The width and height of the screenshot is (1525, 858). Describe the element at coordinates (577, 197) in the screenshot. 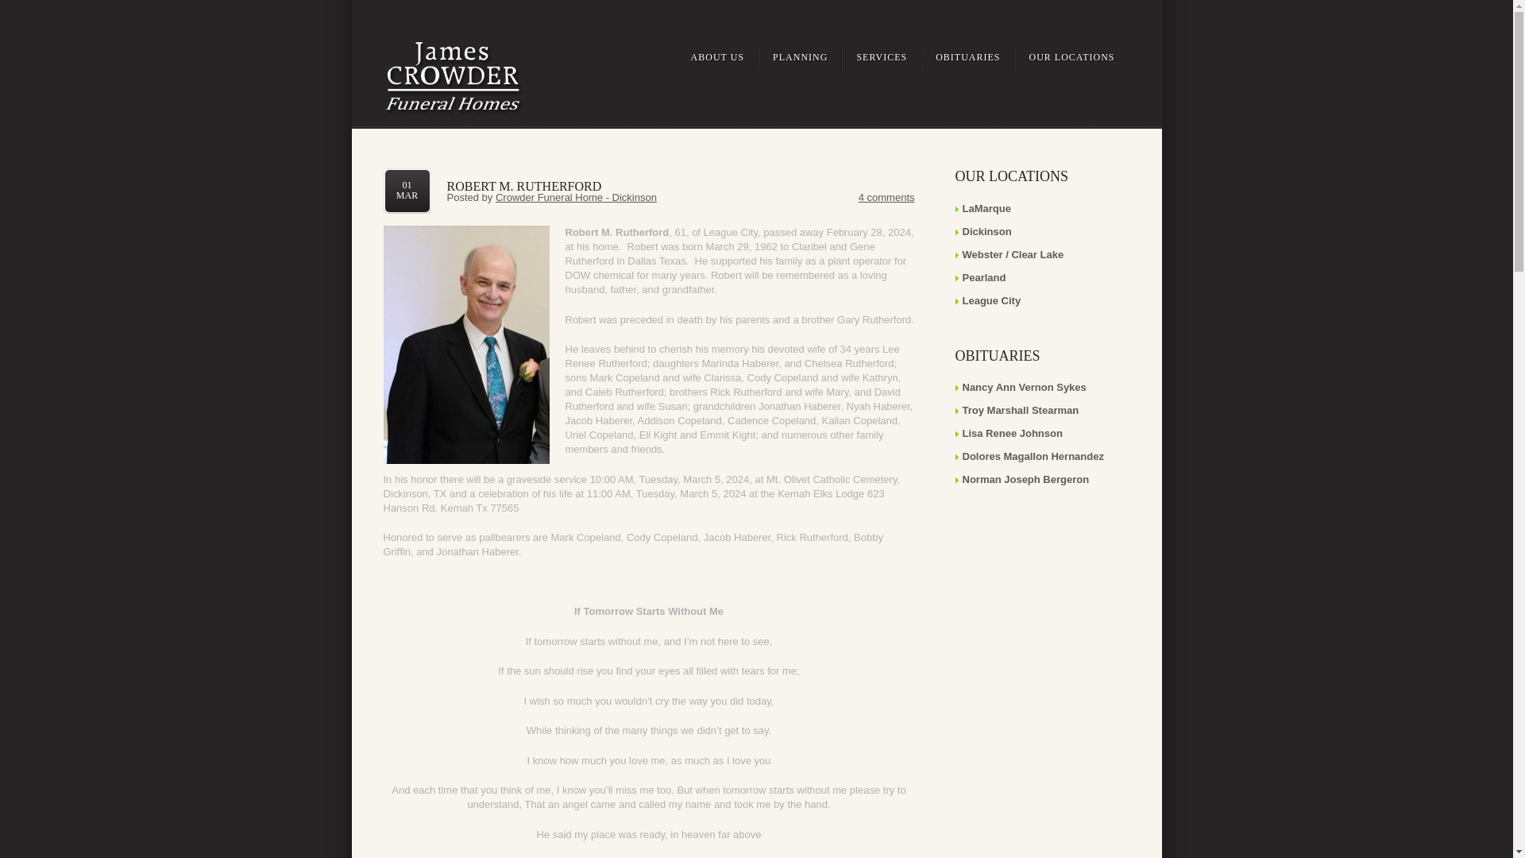

I see `Posts by Crowder Funeral Home - Dickinson` at that location.